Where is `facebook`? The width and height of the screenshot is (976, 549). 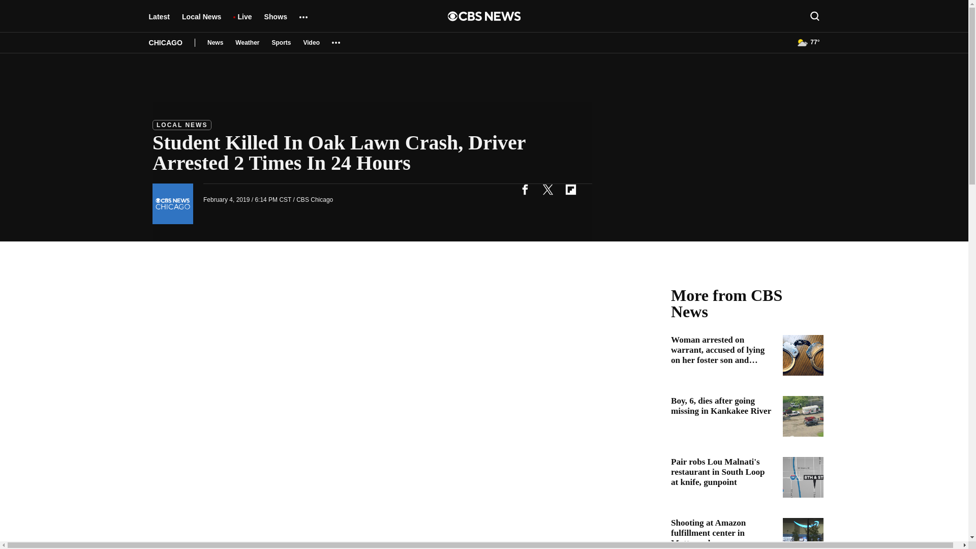 facebook is located at coordinates (525, 189).